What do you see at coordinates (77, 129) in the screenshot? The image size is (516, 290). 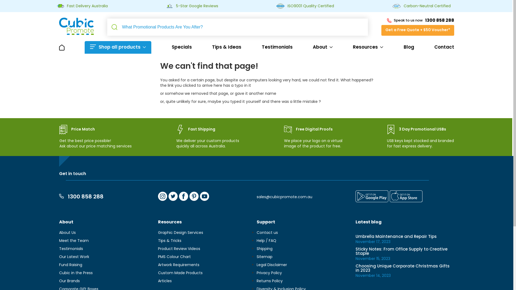 I see `Price Match` at bounding box center [77, 129].